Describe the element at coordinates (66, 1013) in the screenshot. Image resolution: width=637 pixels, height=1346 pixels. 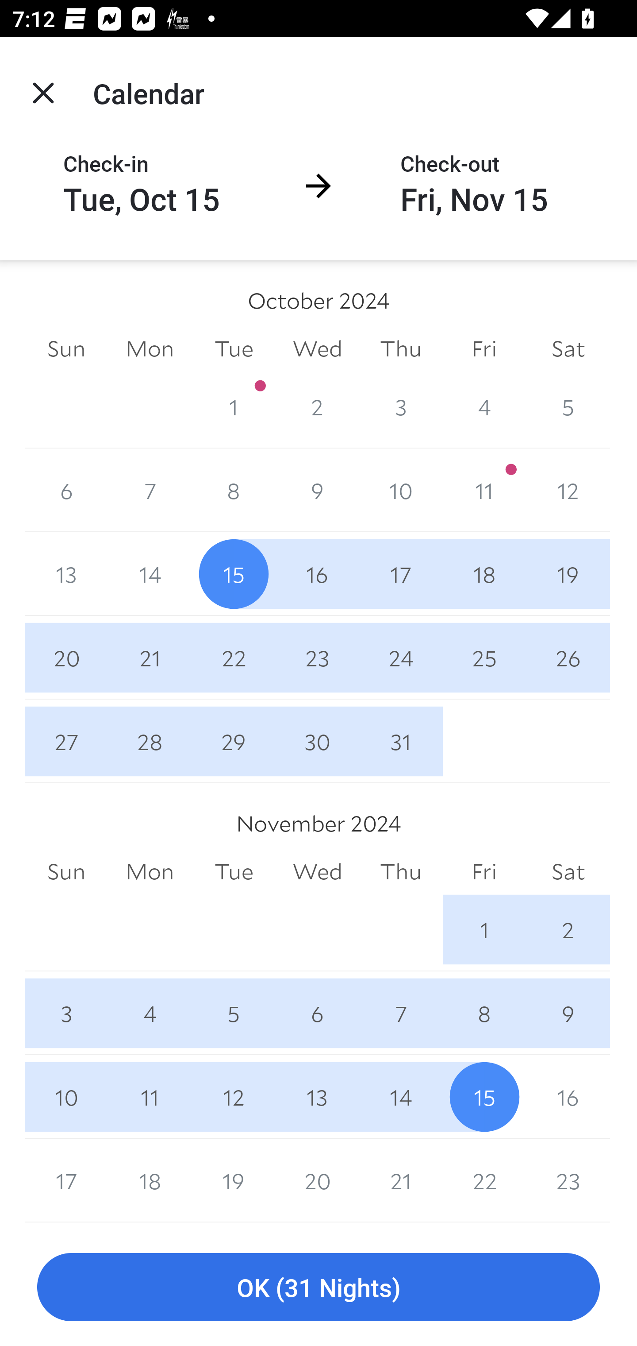
I see `3 3 November 2024` at that location.